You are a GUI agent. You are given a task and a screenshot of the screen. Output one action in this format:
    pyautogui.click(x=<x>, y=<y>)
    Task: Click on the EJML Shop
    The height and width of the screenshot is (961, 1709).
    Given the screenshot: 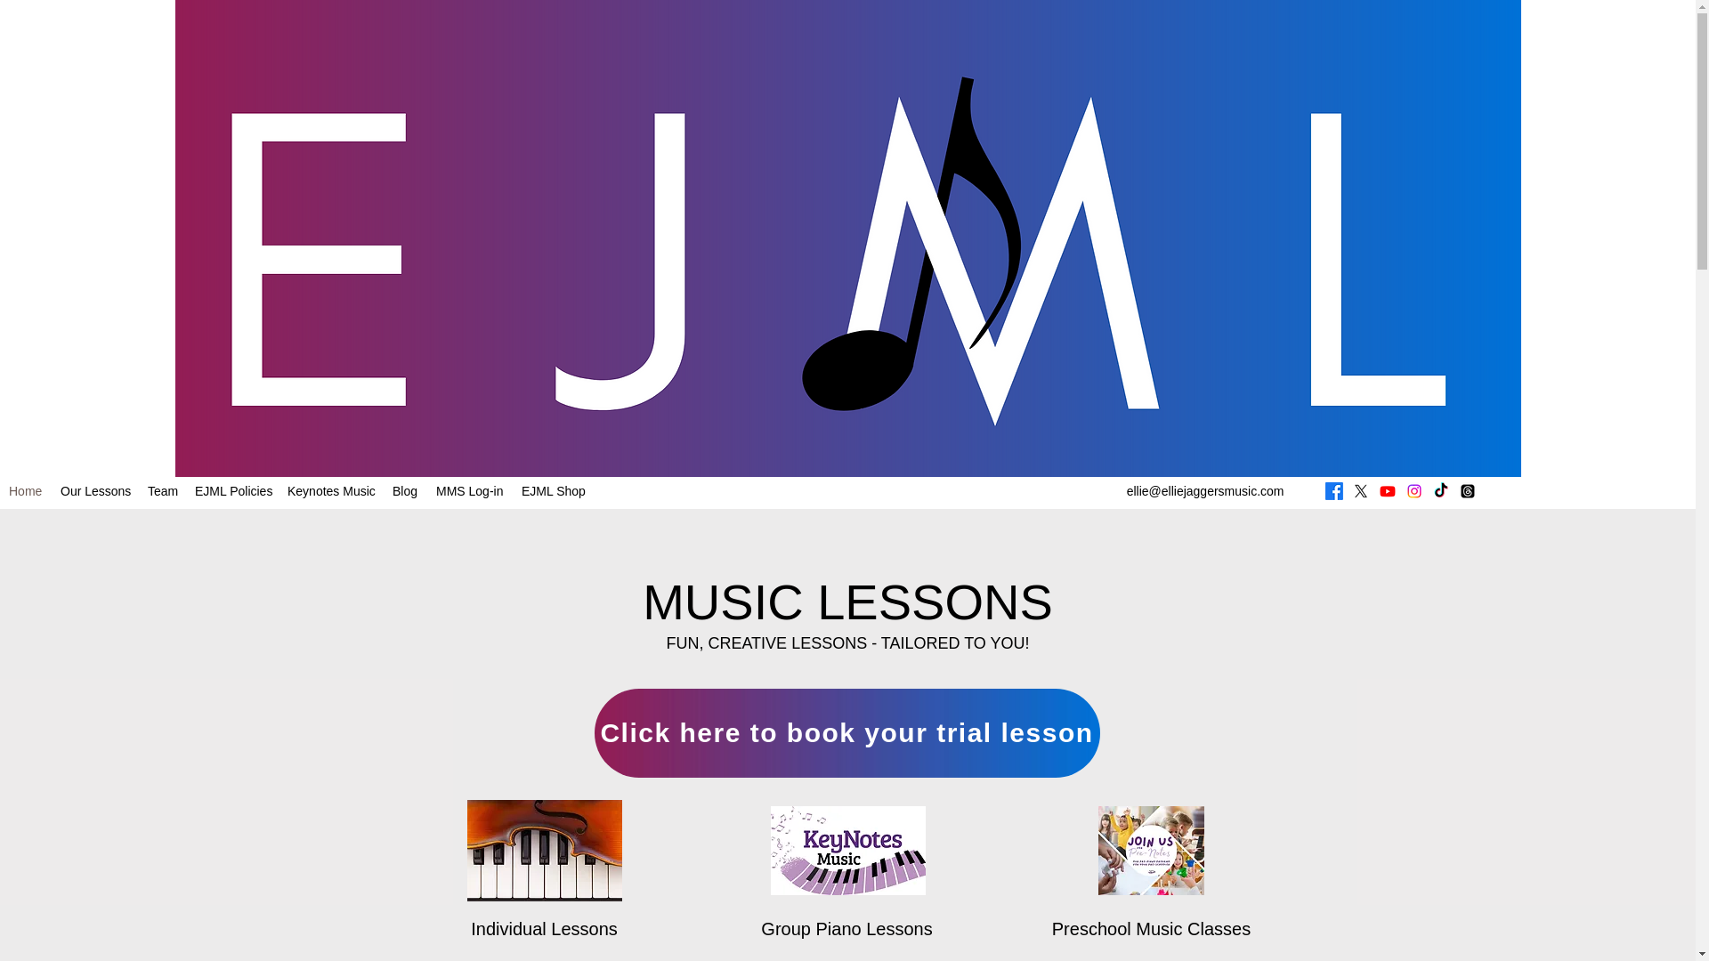 What is the action you would take?
    pyautogui.click(x=553, y=491)
    